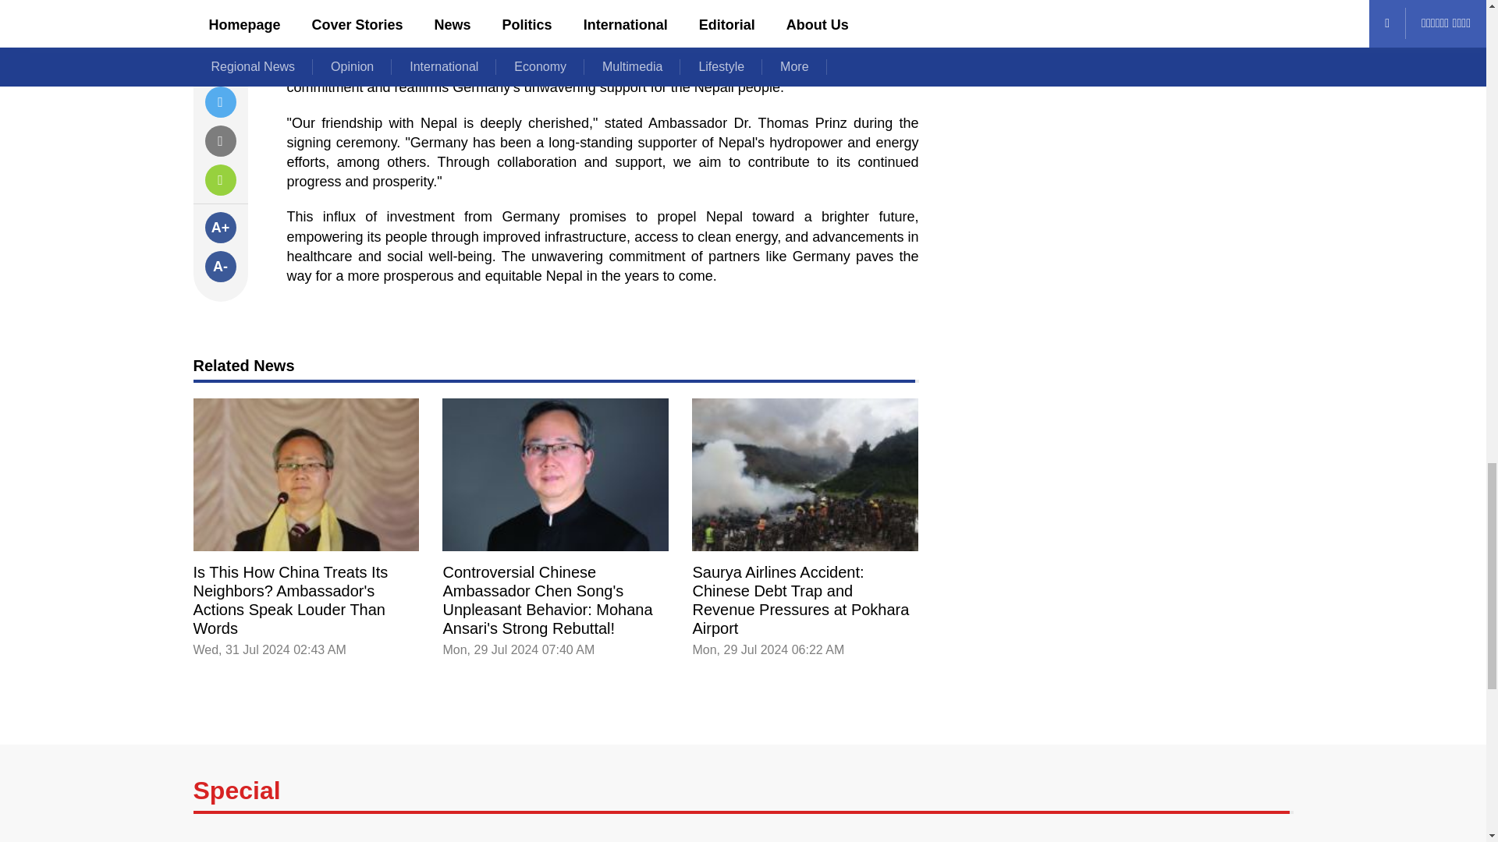 Image resolution: width=1498 pixels, height=842 pixels. What do you see at coordinates (269, 650) in the screenshot?
I see `Wed, 31 Jul 2024 02:43 AM` at bounding box center [269, 650].